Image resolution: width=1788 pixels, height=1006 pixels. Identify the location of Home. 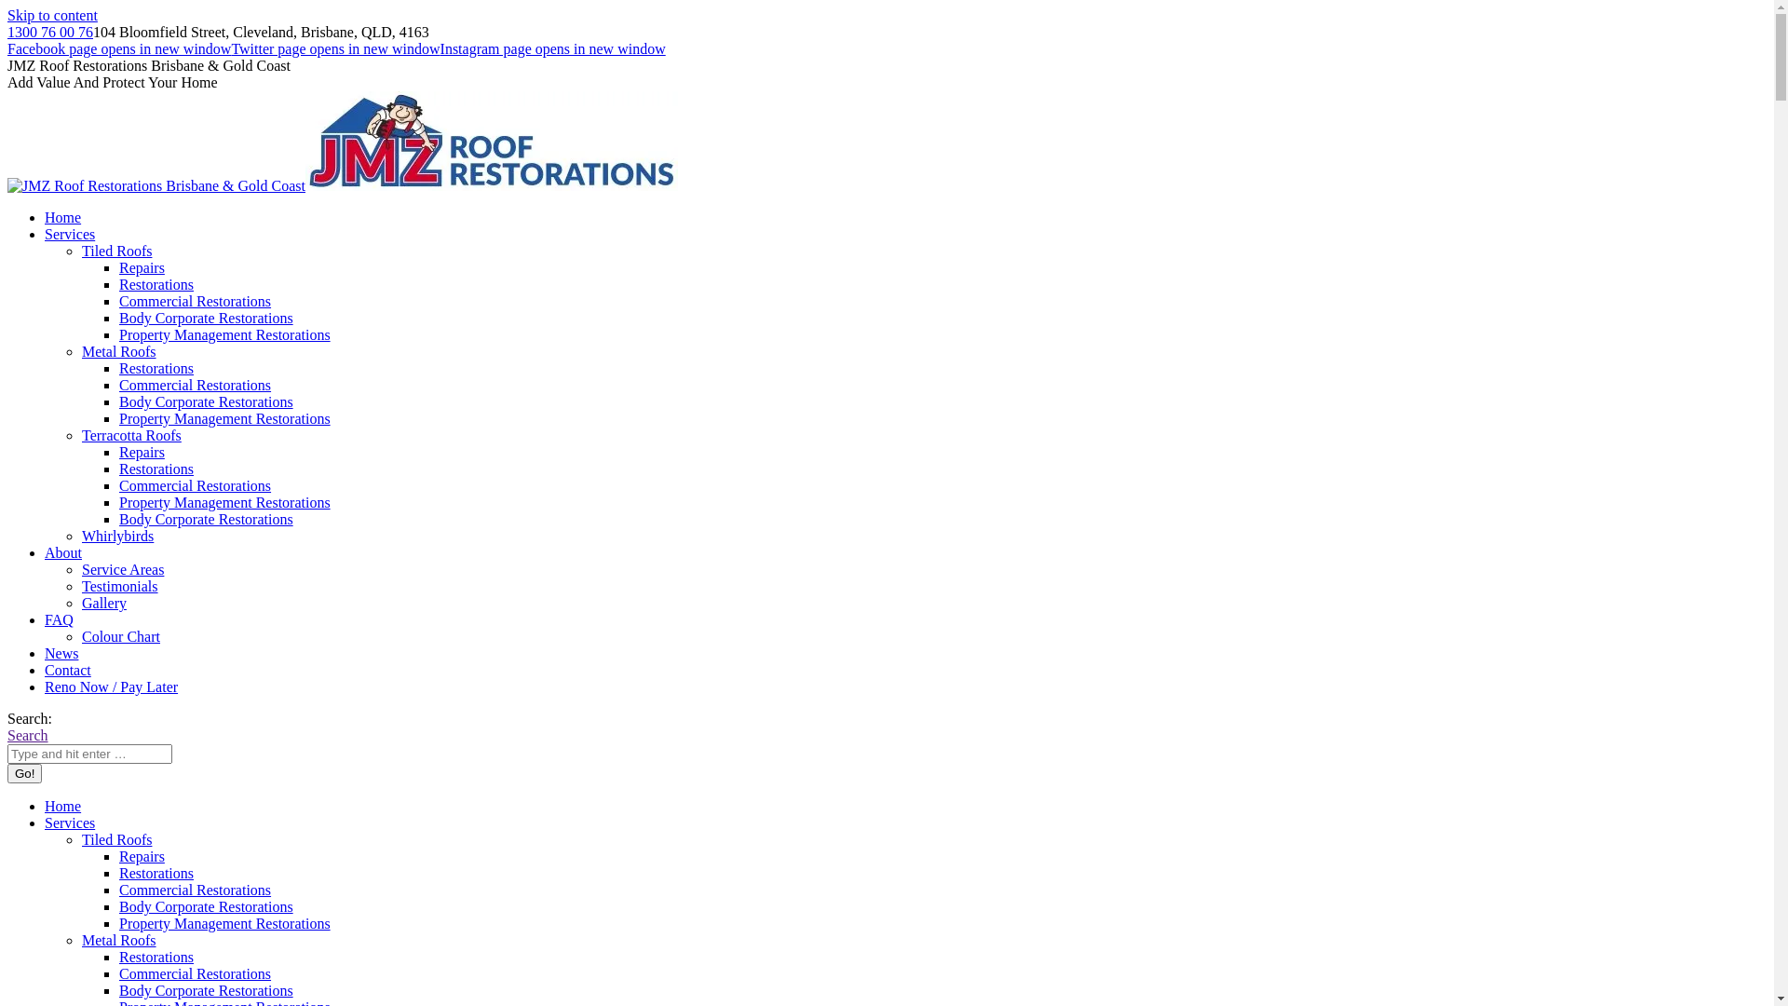
(63, 807).